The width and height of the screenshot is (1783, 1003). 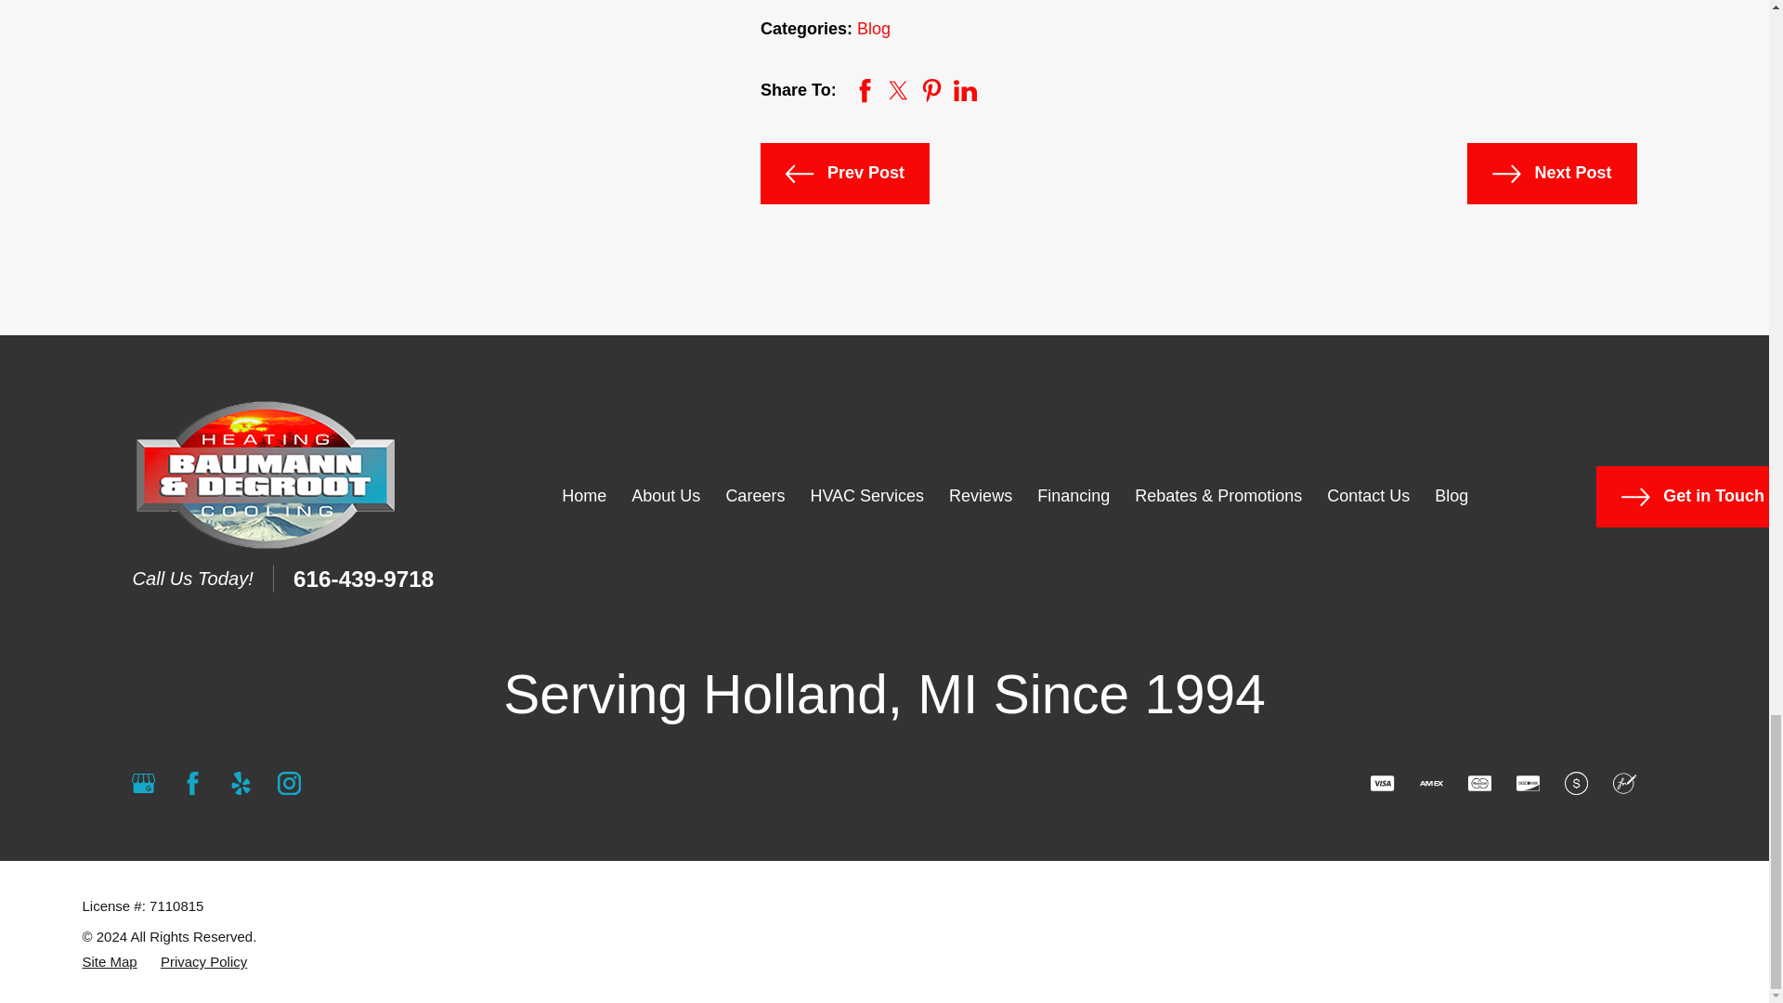 What do you see at coordinates (241, 783) in the screenshot?
I see `Yelp` at bounding box center [241, 783].